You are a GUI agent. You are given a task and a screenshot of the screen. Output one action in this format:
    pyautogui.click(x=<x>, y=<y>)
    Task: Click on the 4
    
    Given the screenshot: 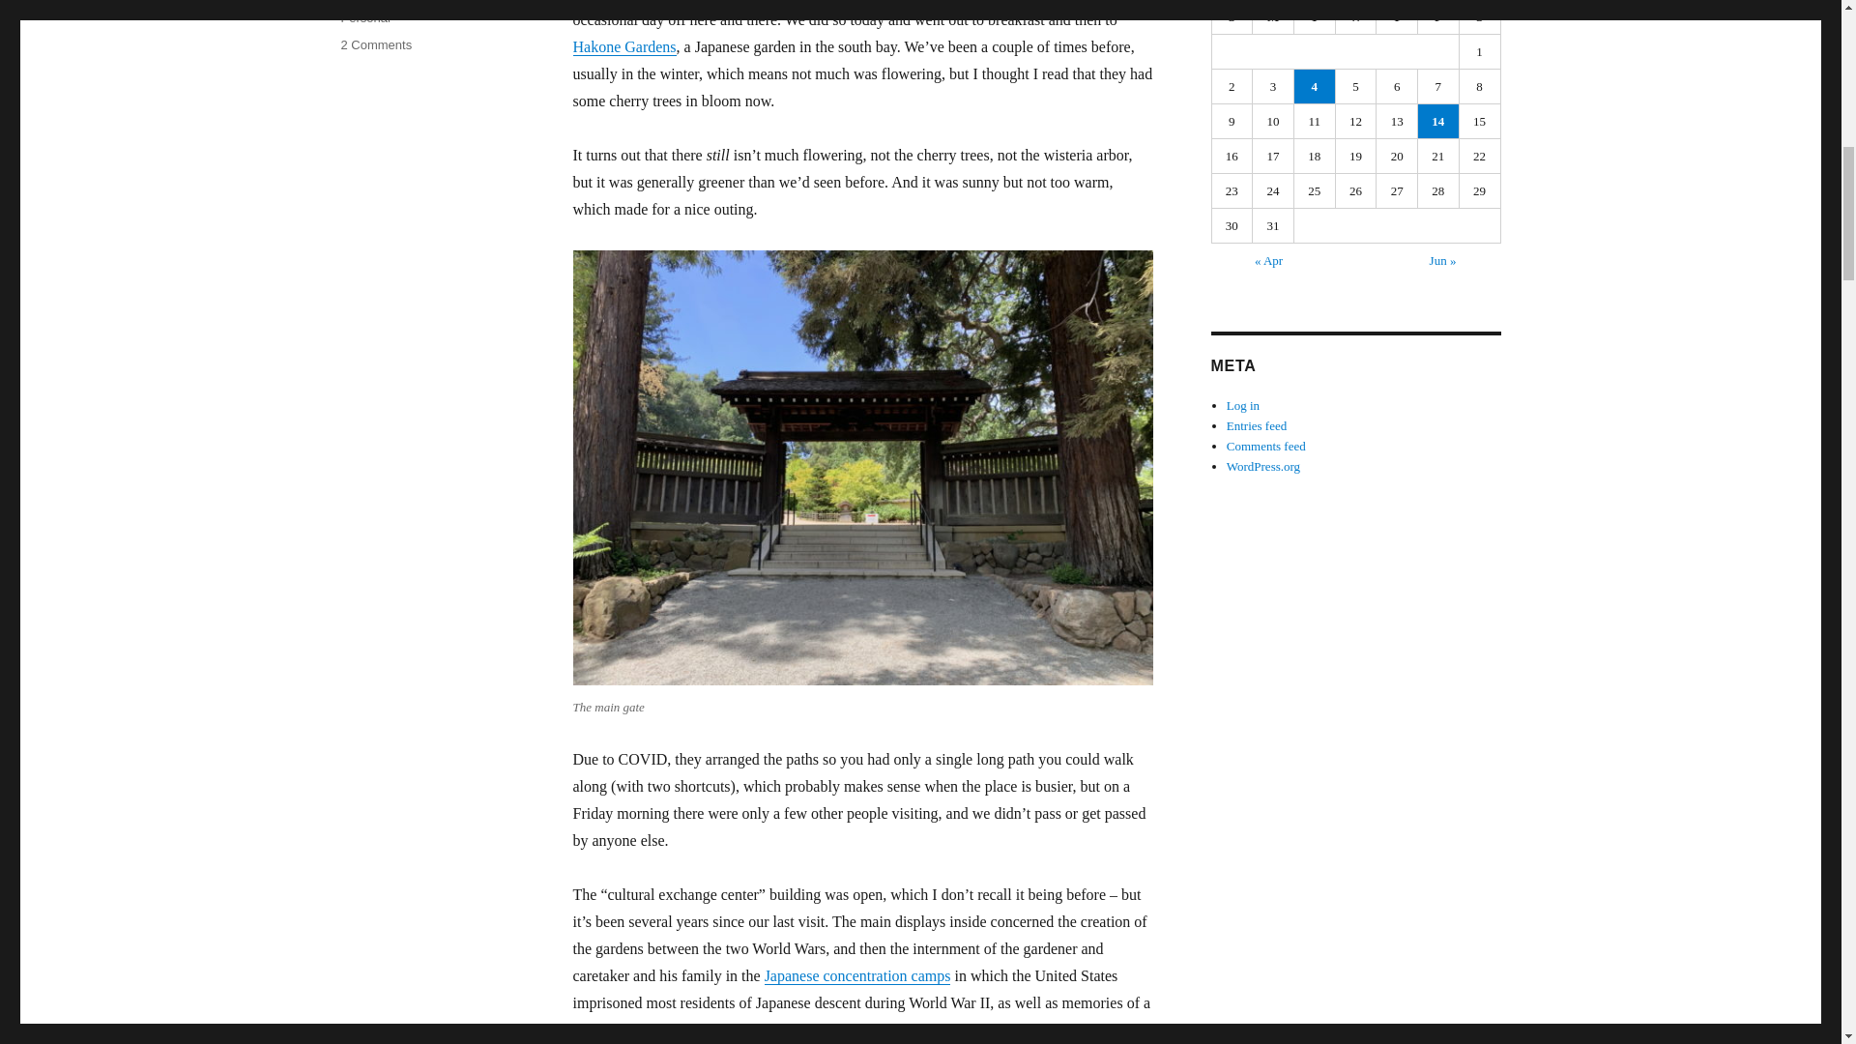 What is the action you would take?
    pyautogui.click(x=375, y=44)
    